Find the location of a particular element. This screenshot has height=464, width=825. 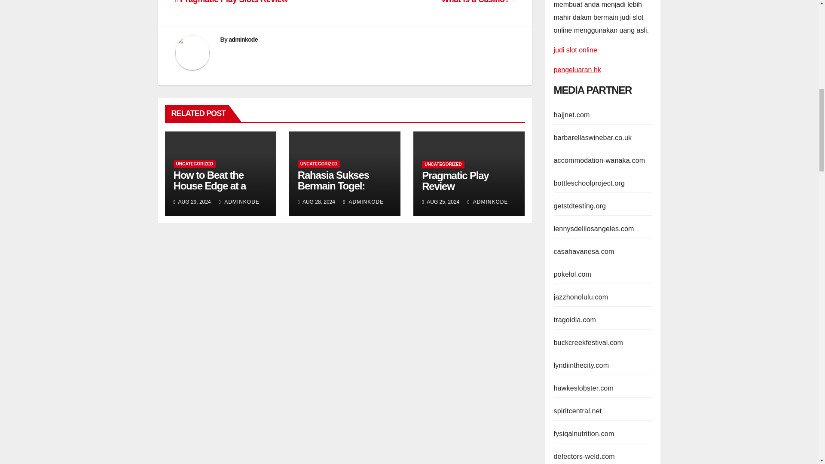

UNCATEGORIZED is located at coordinates (319, 164).